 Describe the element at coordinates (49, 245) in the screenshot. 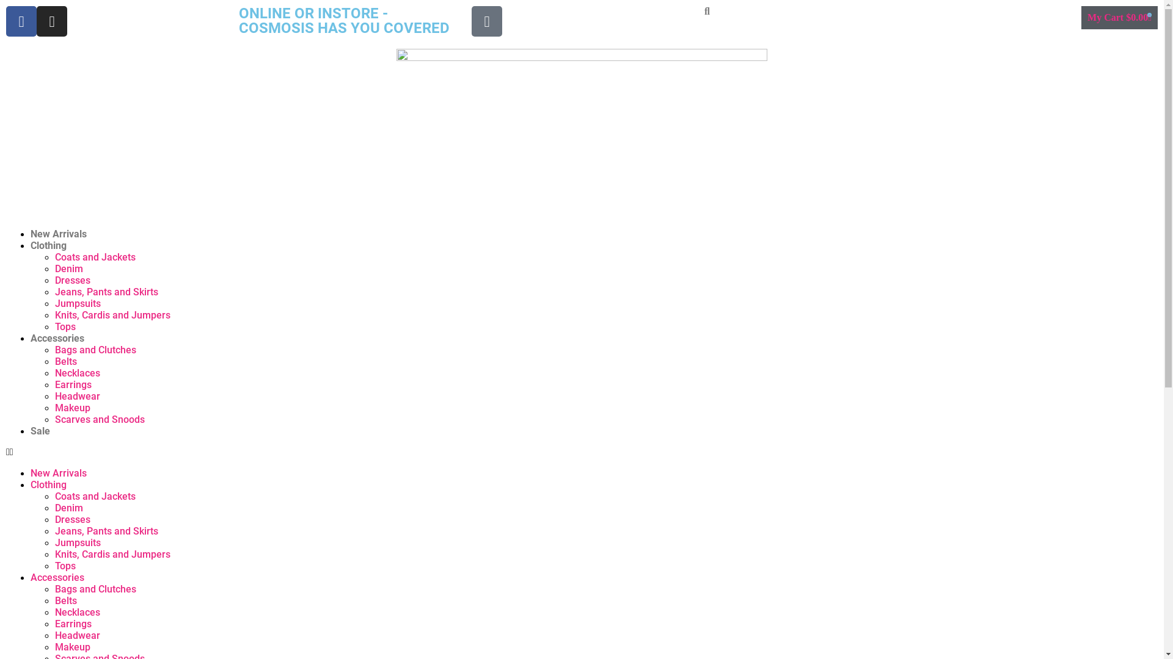

I see `Clothing` at that location.